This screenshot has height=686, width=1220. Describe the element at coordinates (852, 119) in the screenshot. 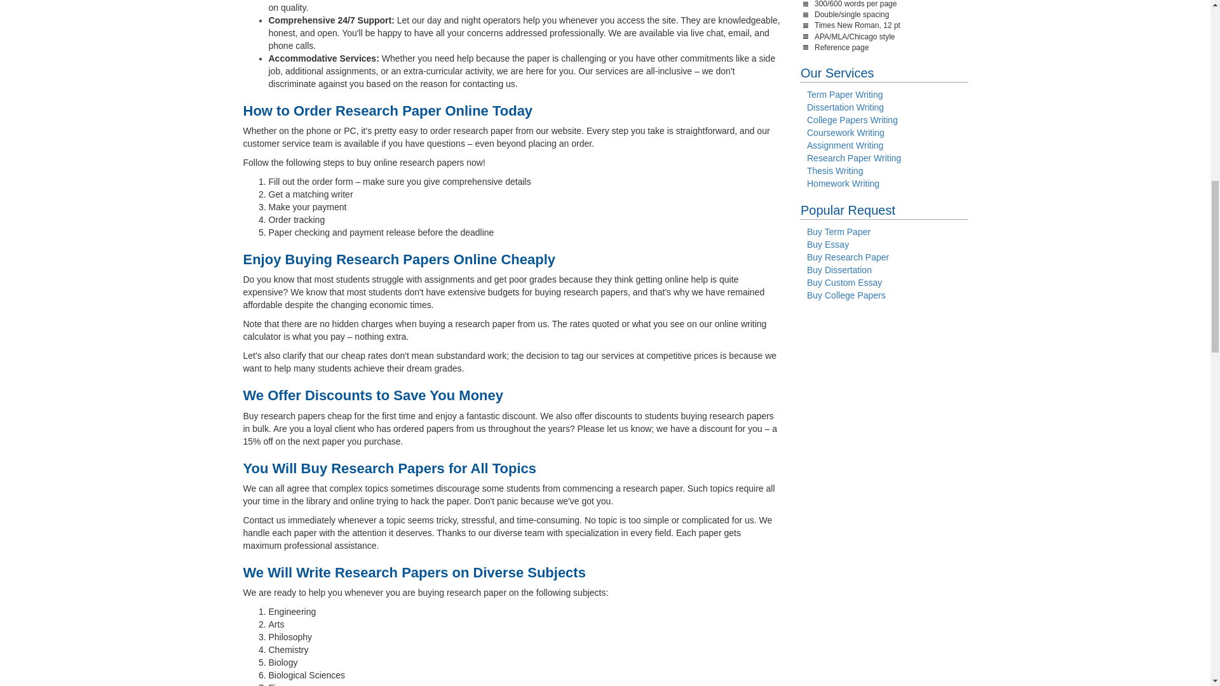

I see `College Papers Writing` at that location.